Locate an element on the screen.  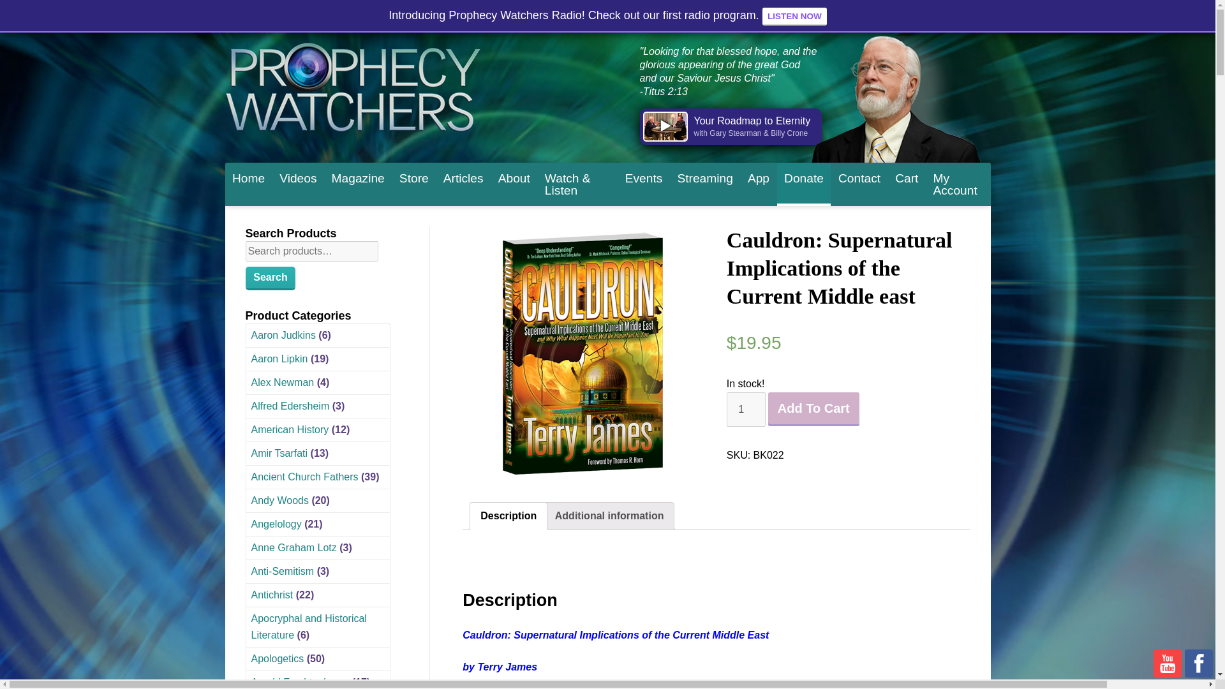
Watch and Listen is located at coordinates (577, 184).